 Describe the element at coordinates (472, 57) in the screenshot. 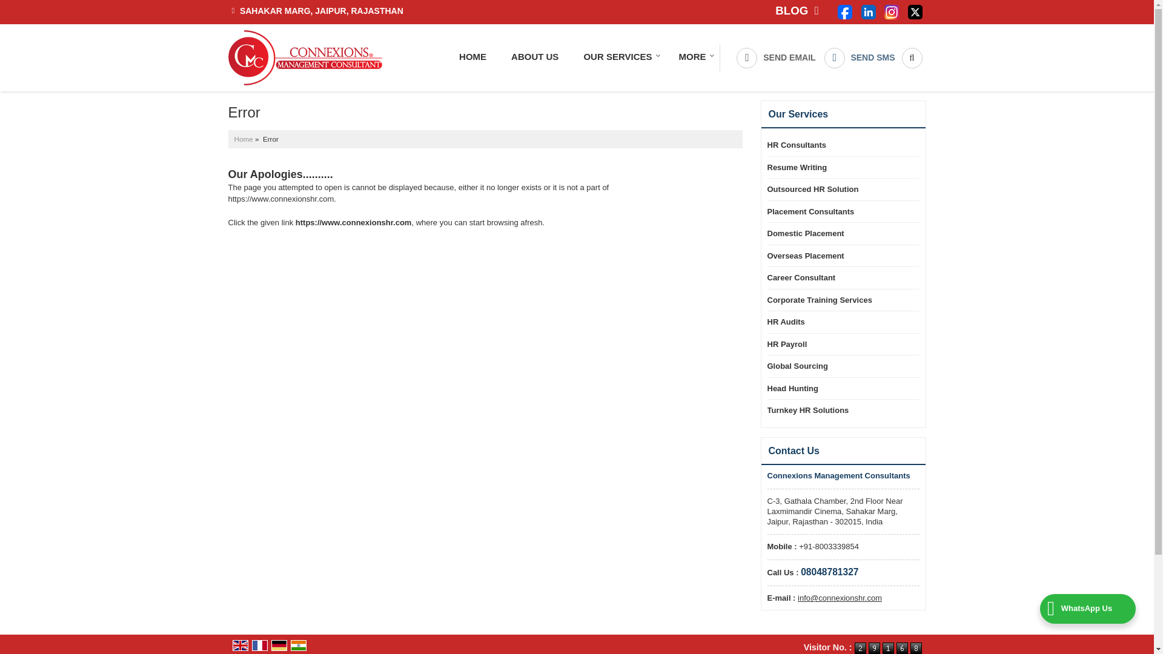

I see `HOME` at that location.